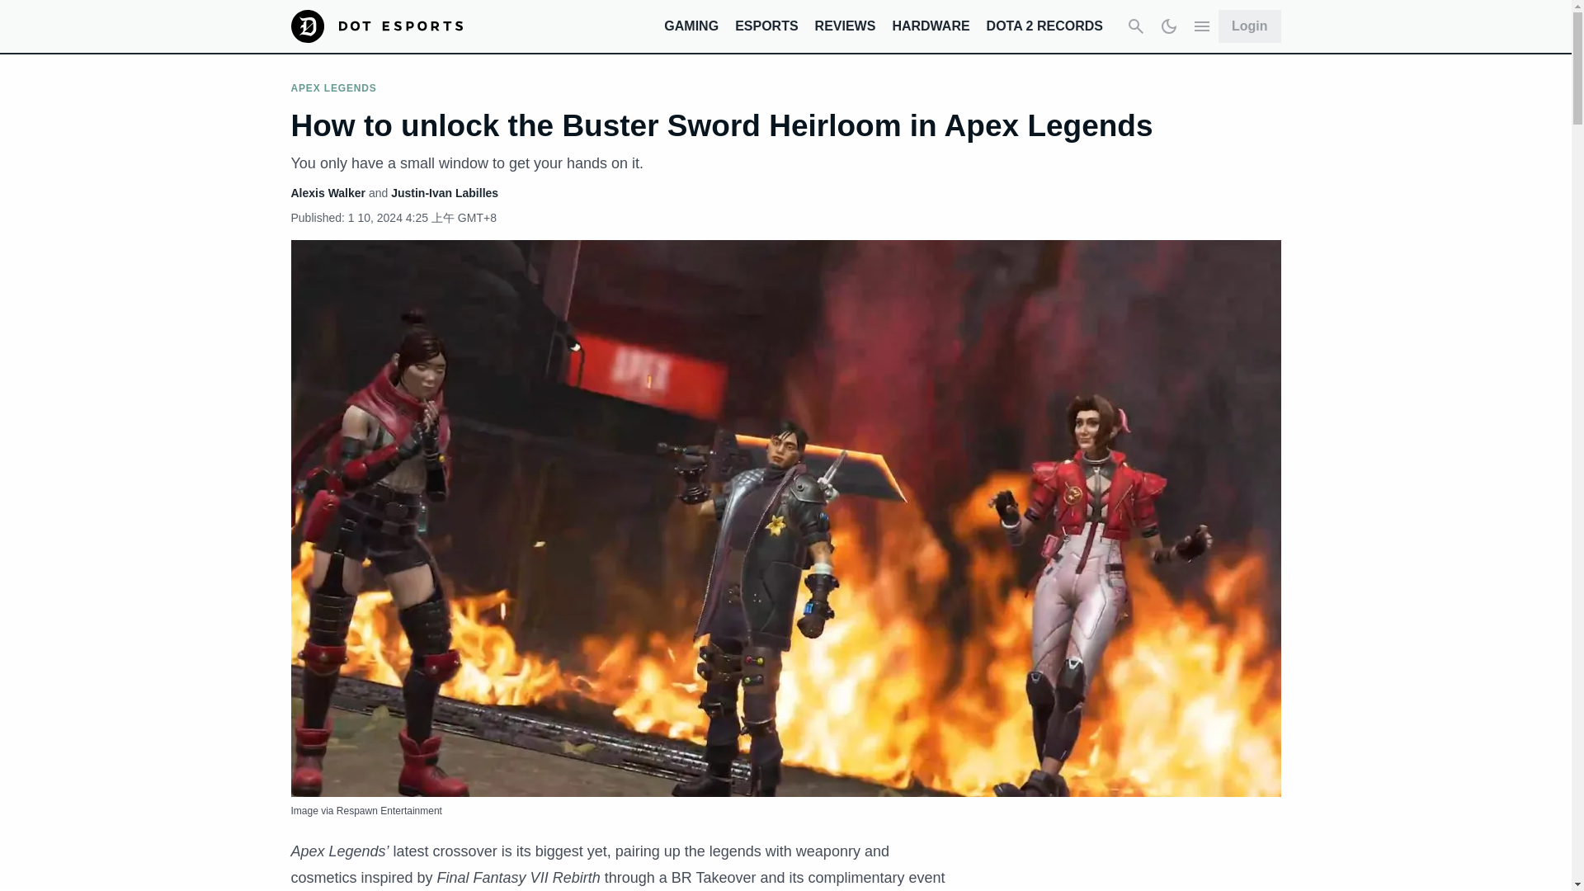 The image size is (1584, 891). I want to click on REVIEWS, so click(845, 25).